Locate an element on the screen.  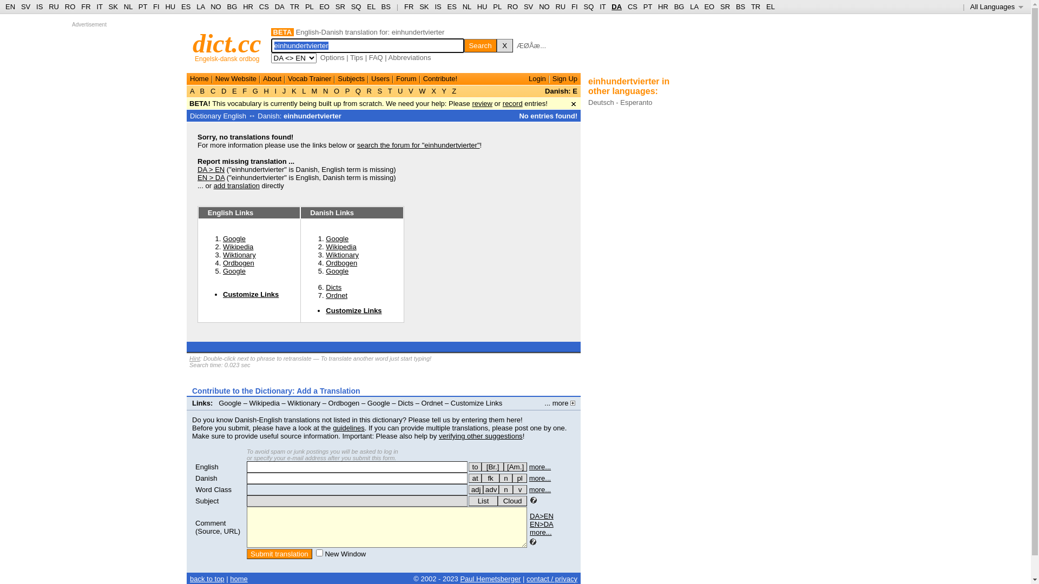
F is located at coordinates (245, 91).